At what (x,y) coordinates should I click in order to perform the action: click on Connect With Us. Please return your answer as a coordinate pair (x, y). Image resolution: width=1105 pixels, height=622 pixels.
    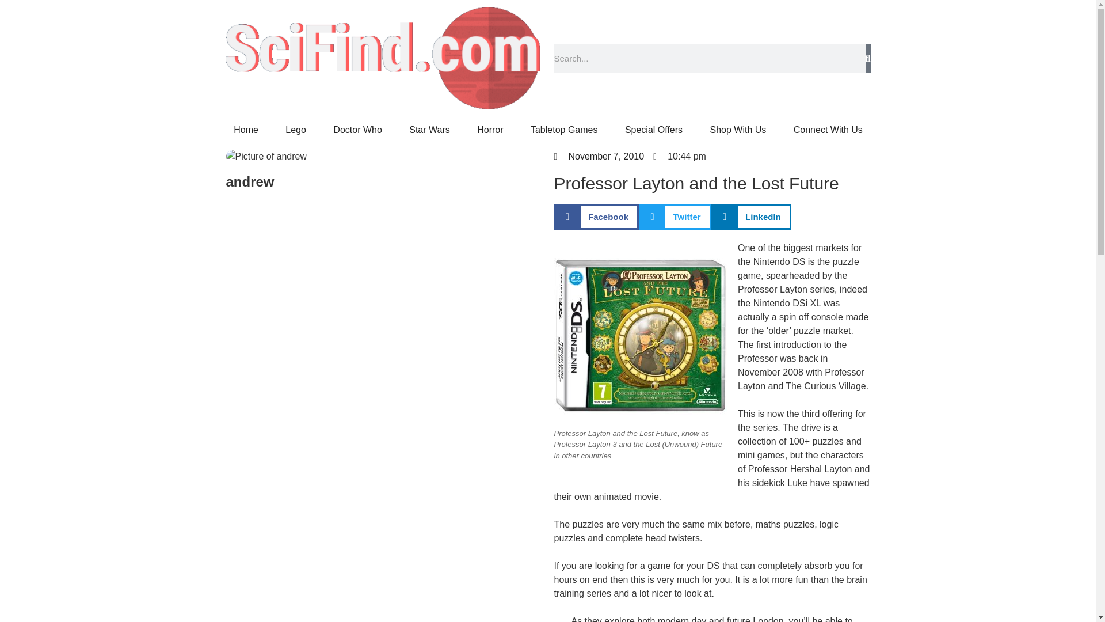
    Looking at the image, I should click on (828, 130).